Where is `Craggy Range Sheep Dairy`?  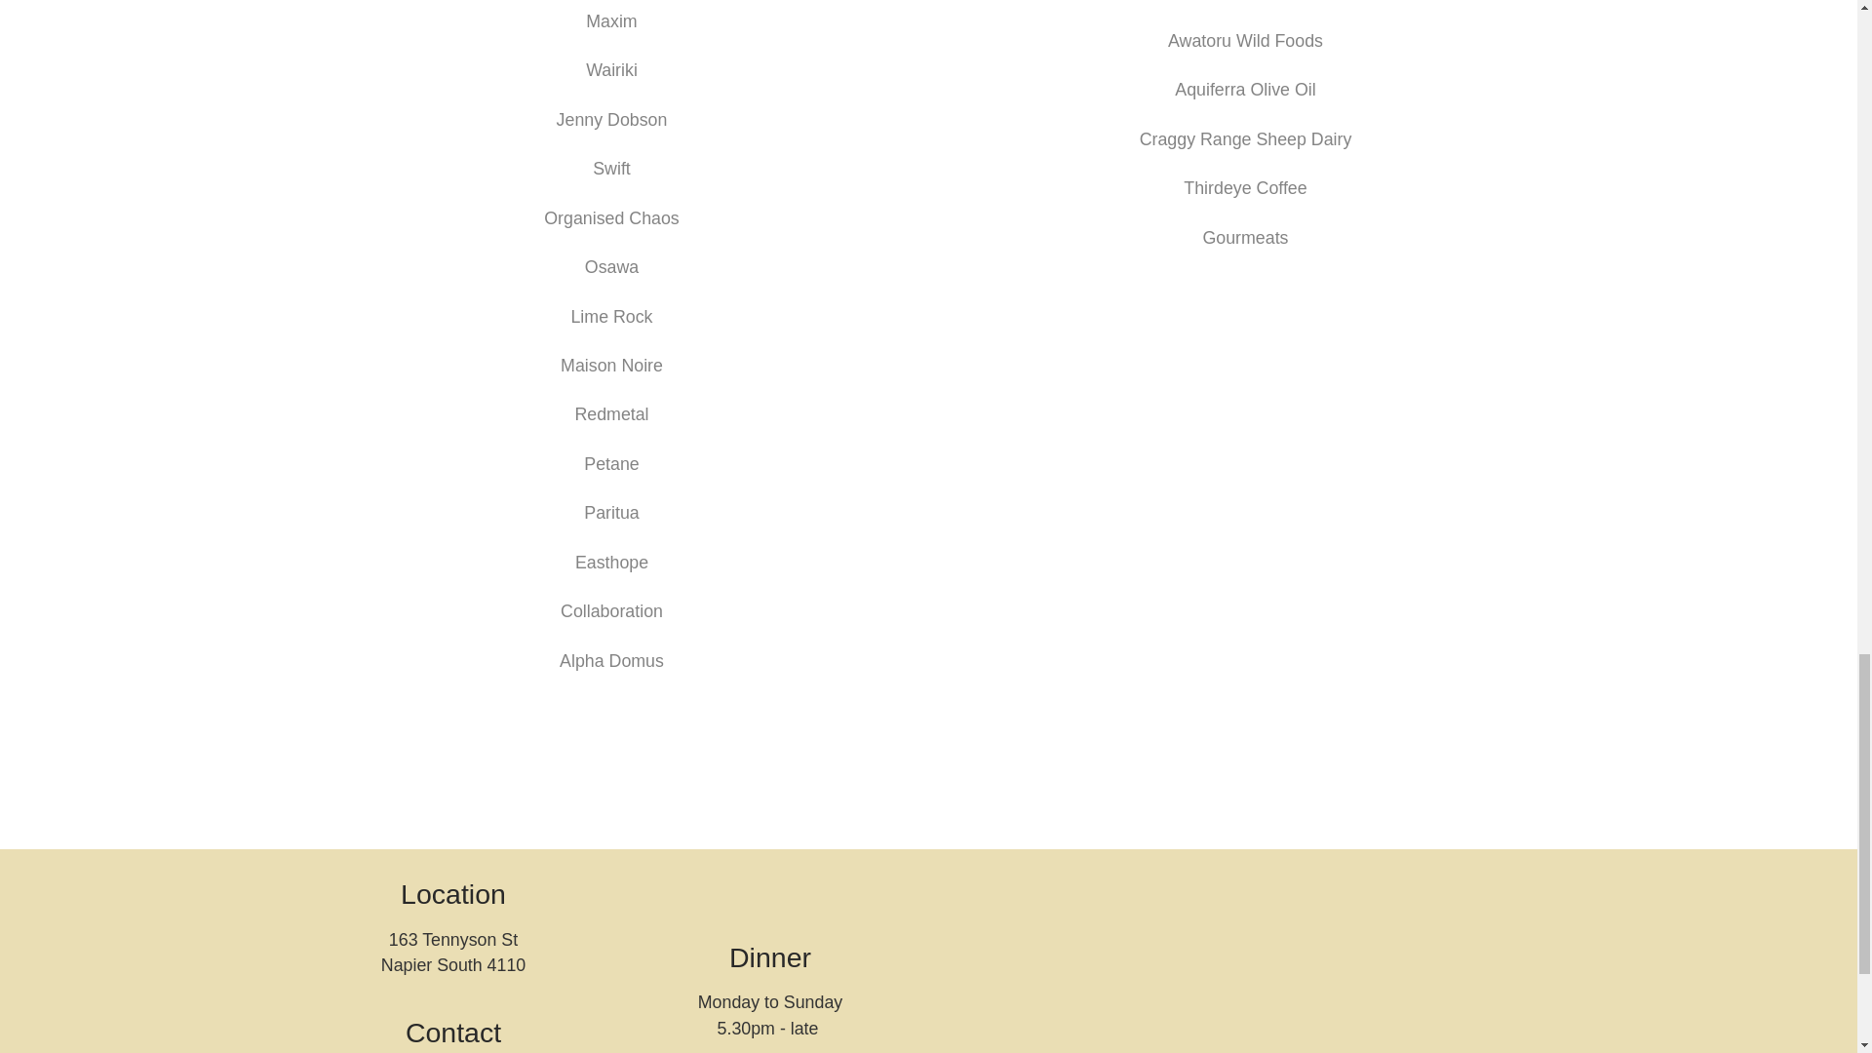
Craggy Range Sheep Dairy is located at coordinates (1246, 138).